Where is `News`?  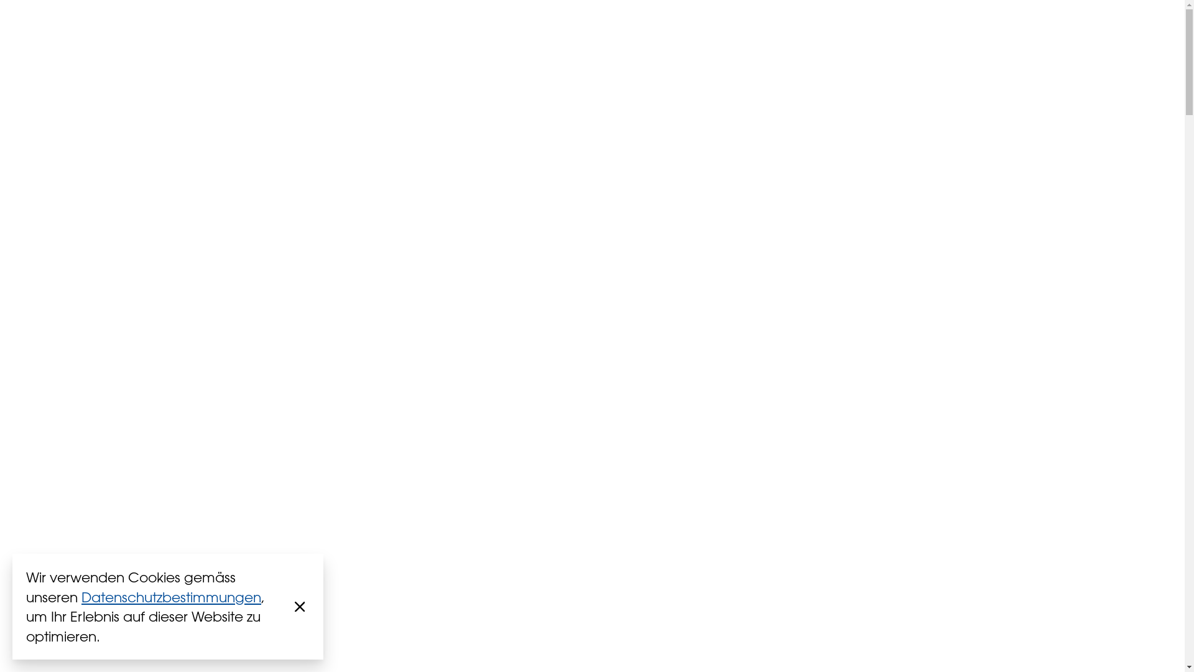
News is located at coordinates (1034, 51).